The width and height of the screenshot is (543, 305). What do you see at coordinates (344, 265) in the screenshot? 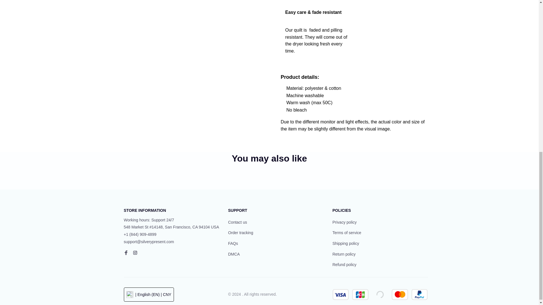
I see `Refund policy` at bounding box center [344, 265].